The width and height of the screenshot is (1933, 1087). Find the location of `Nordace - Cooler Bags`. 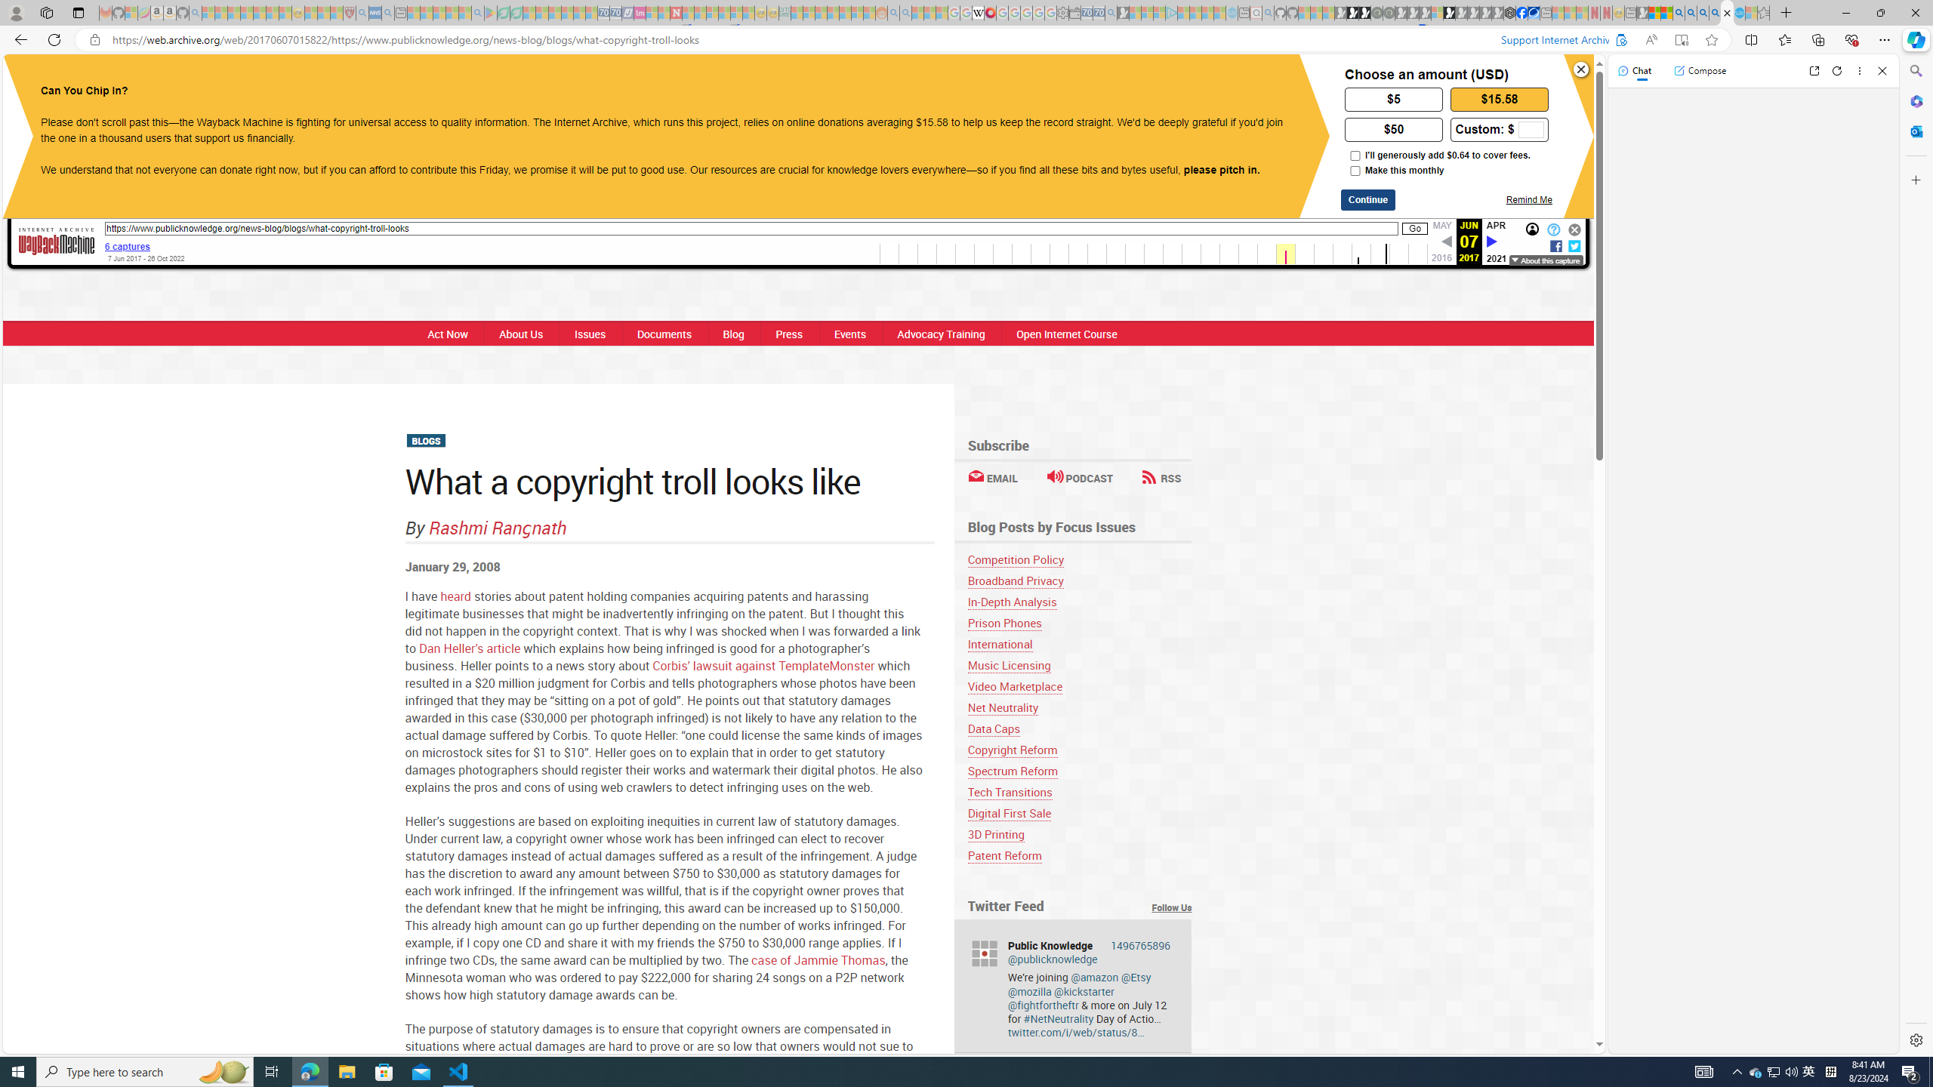

Nordace - Cooler Bags is located at coordinates (1510, 13).